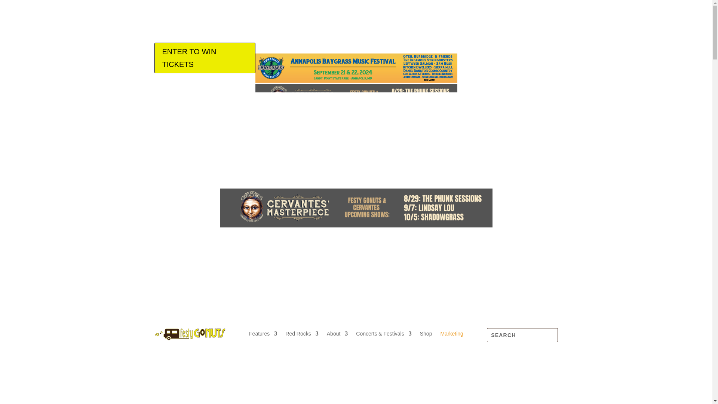 The image size is (718, 404). I want to click on Follow on Spotify, so click(537, 49).